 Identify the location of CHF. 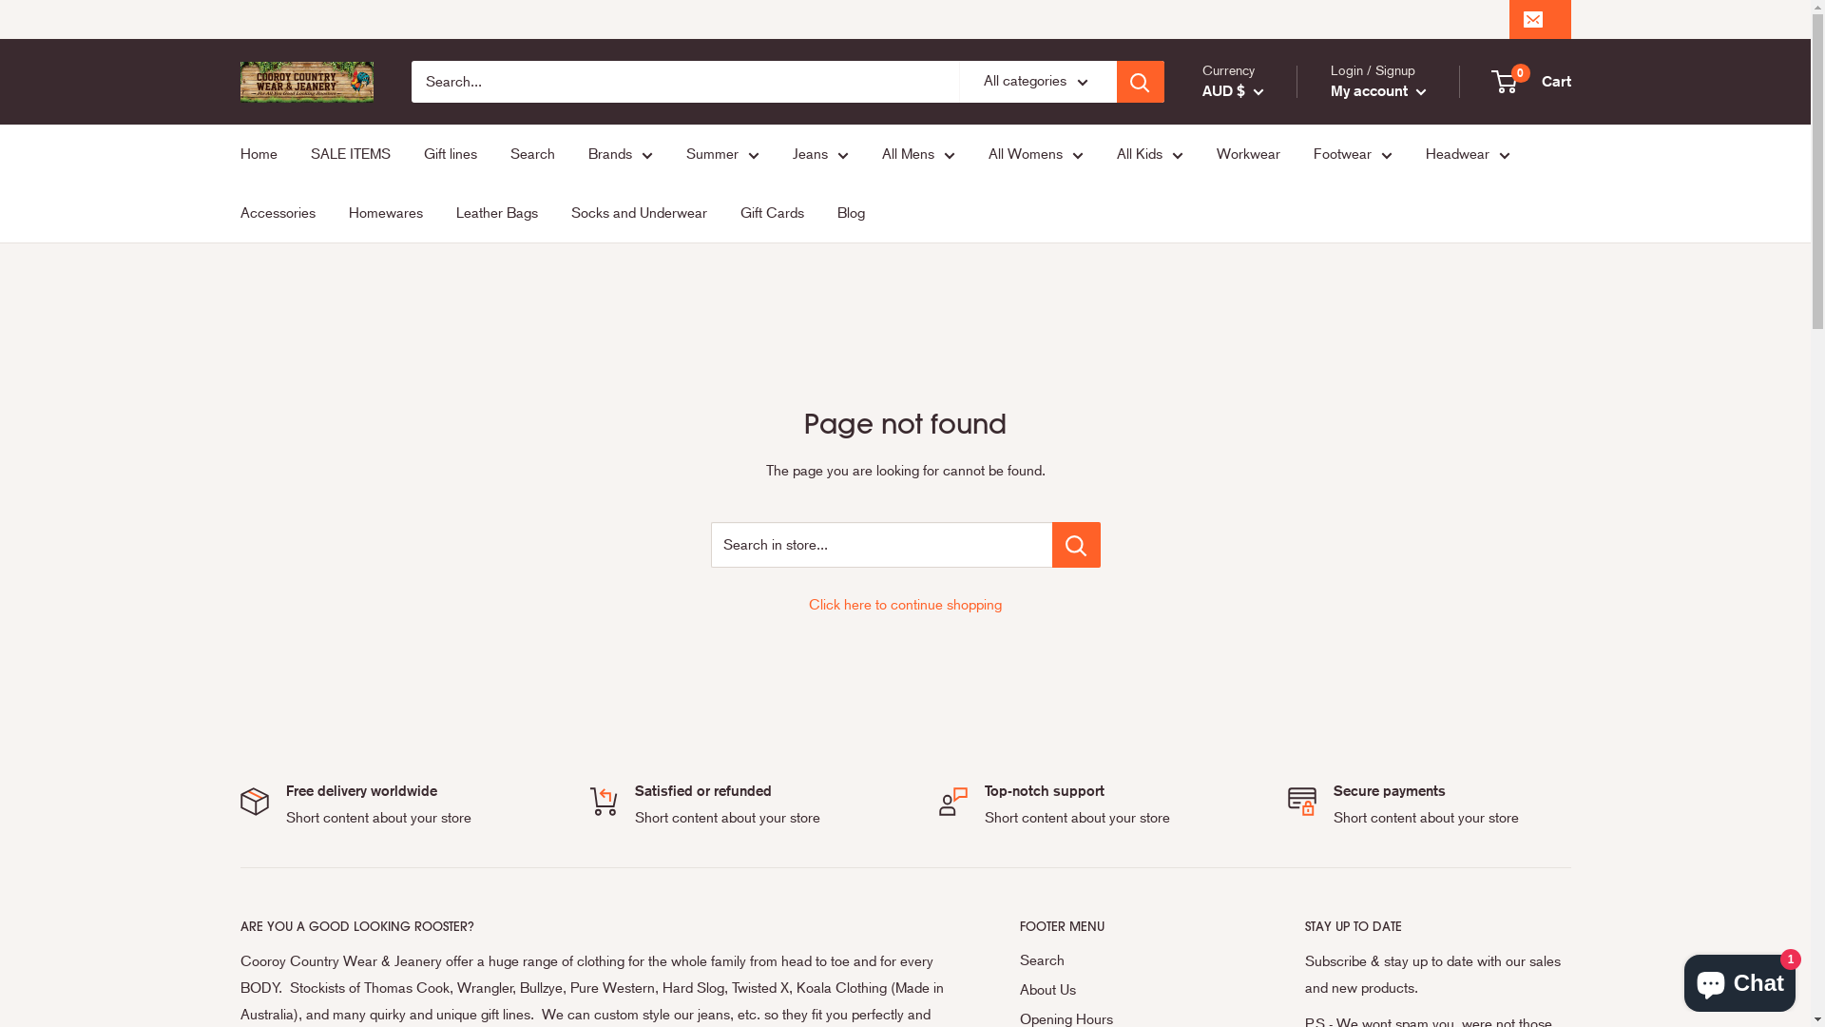
(1261, 851).